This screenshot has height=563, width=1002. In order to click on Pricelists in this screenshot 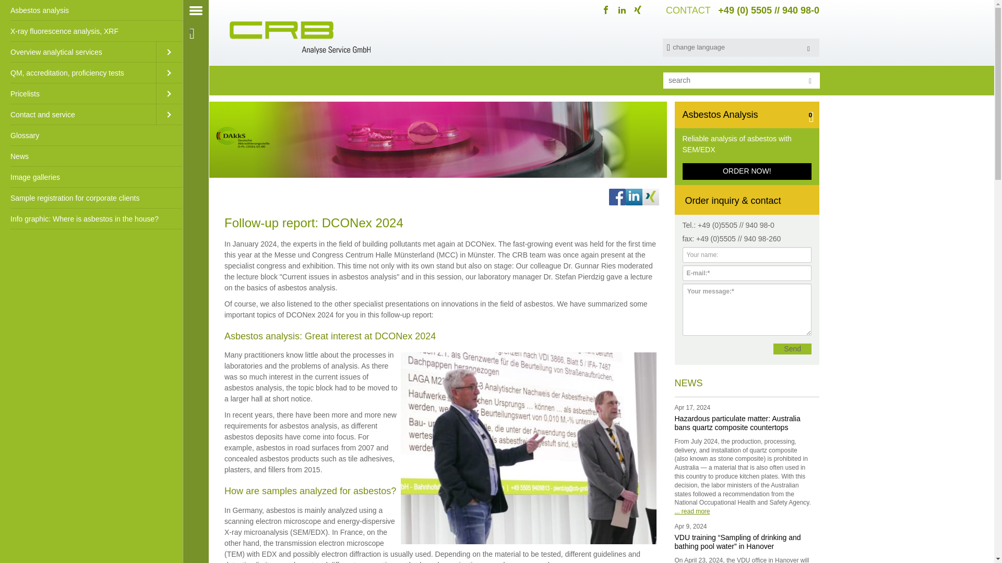, I will do `click(78, 93)`.